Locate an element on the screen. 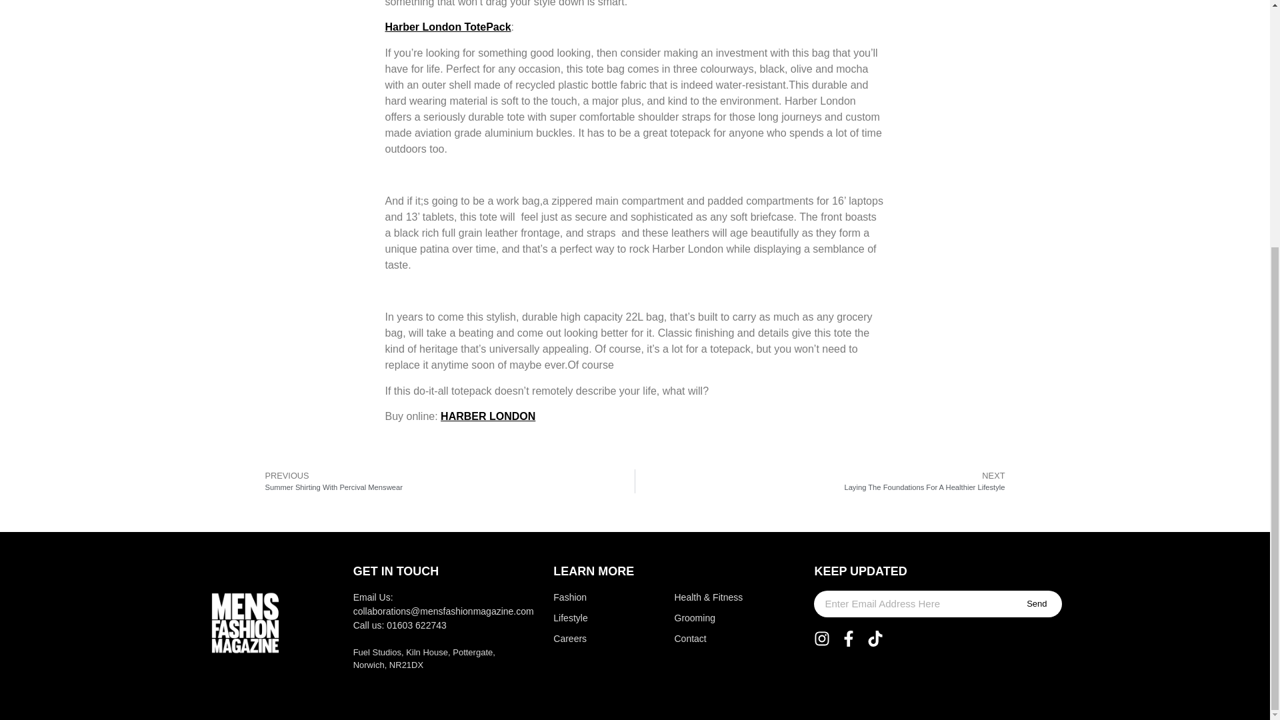 This screenshot has height=720, width=1280. Lifestyle is located at coordinates (710, 638).